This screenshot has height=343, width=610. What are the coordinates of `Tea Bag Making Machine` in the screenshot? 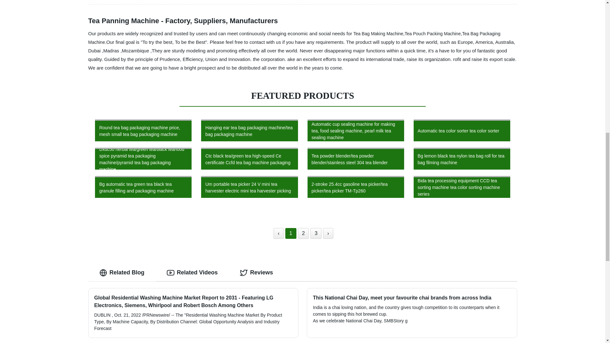 It's located at (378, 34).